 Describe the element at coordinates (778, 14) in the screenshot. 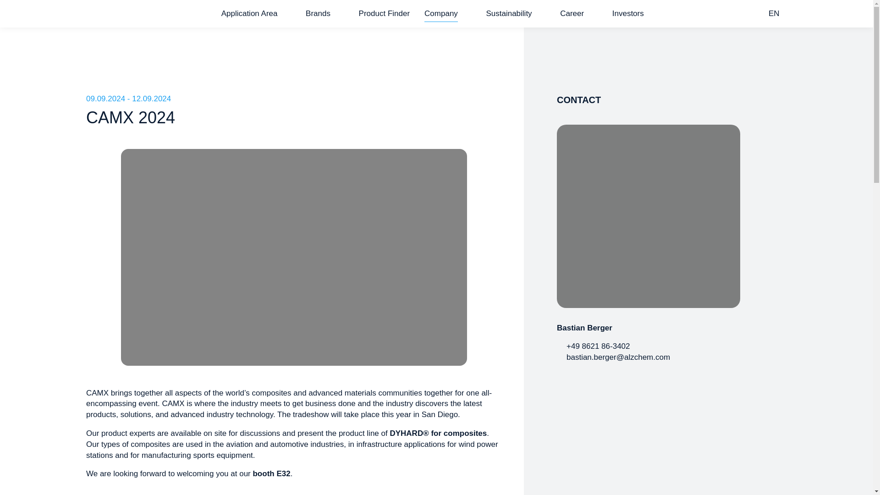

I see `Active language English` at that location.